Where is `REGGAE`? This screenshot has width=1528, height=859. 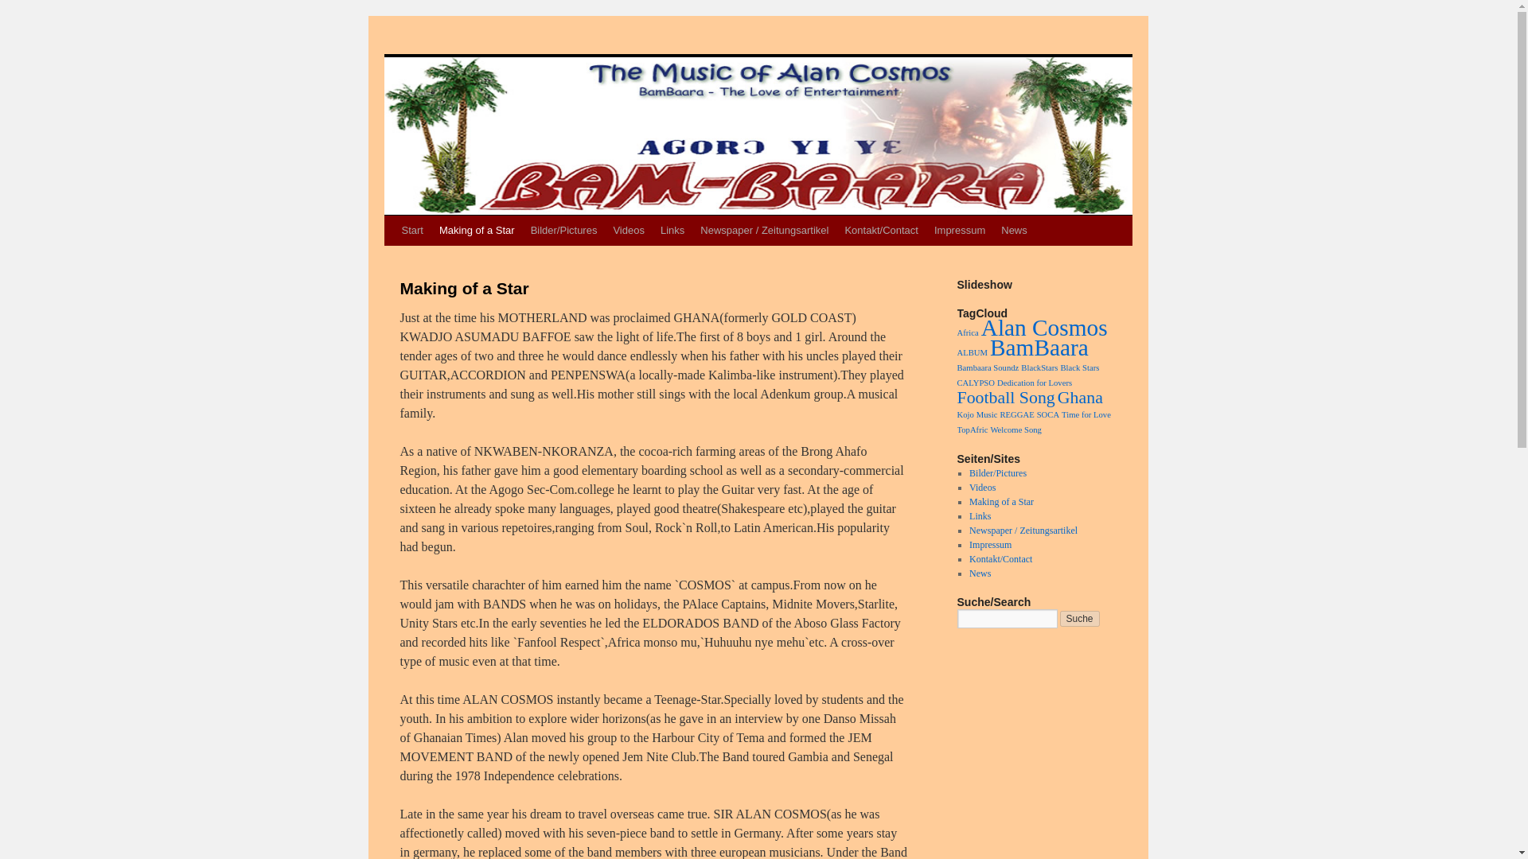 REGGAE is located at coordinates (1016, 415).